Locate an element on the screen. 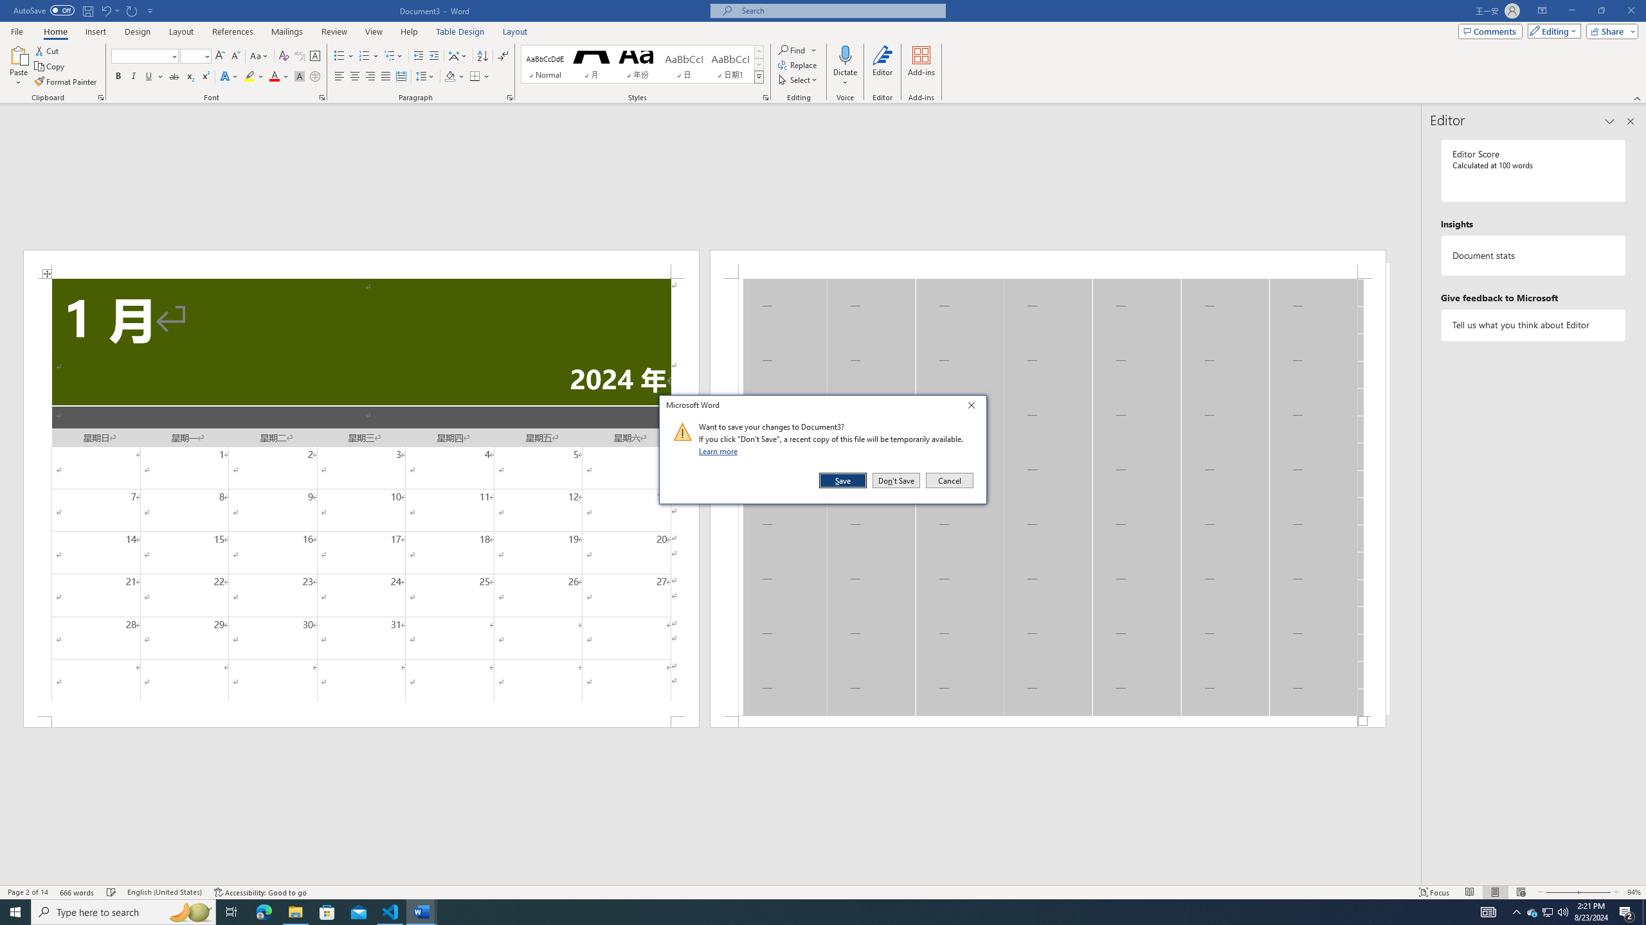 Image resolution: width=1646 pixels, height=925 pixels. Page Number Page 2 of 14 is located at coordinates (28, 892).